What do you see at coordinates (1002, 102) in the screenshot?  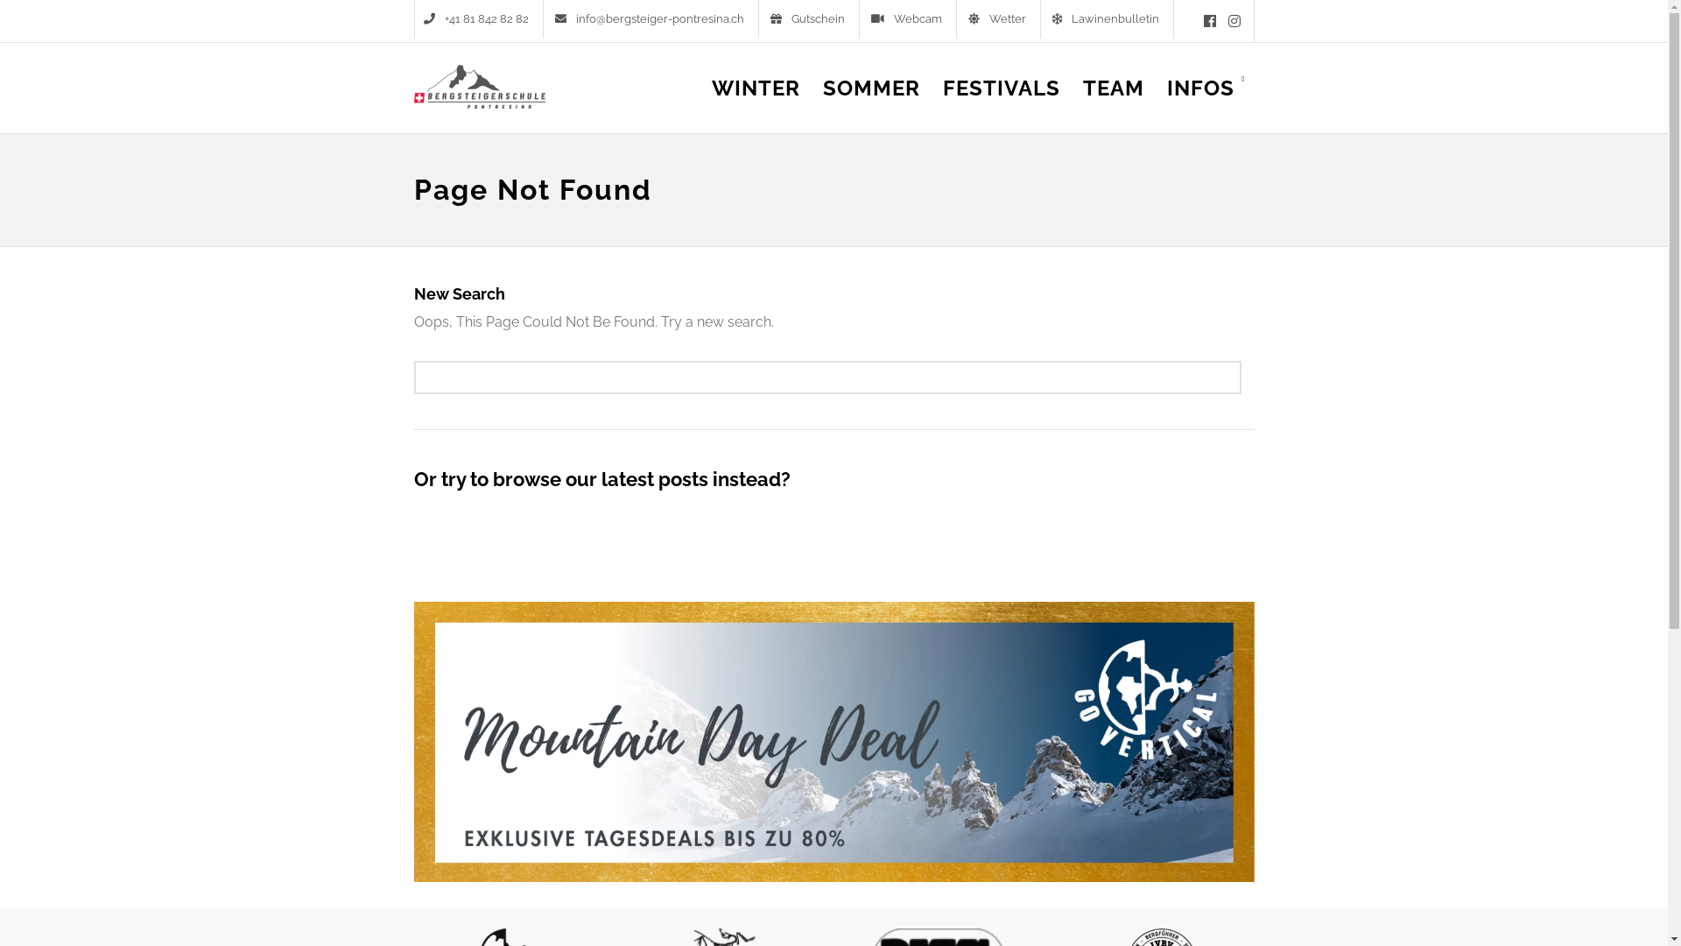 I see `FESTIVALS` at bounding box center [1002, 102].